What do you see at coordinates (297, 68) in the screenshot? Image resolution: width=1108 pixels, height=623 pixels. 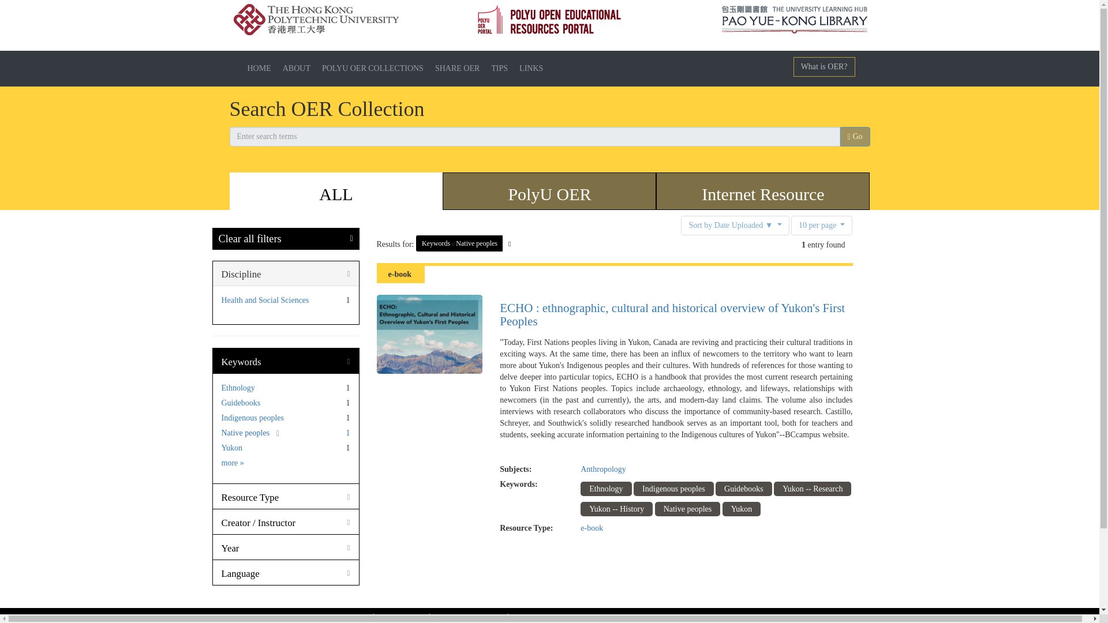 I see `ABOUT` at bounding box center [297, 68].